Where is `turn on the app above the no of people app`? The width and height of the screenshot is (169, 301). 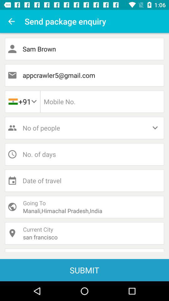 turn on the app above the no of people app is located at coordinates (22, 102).